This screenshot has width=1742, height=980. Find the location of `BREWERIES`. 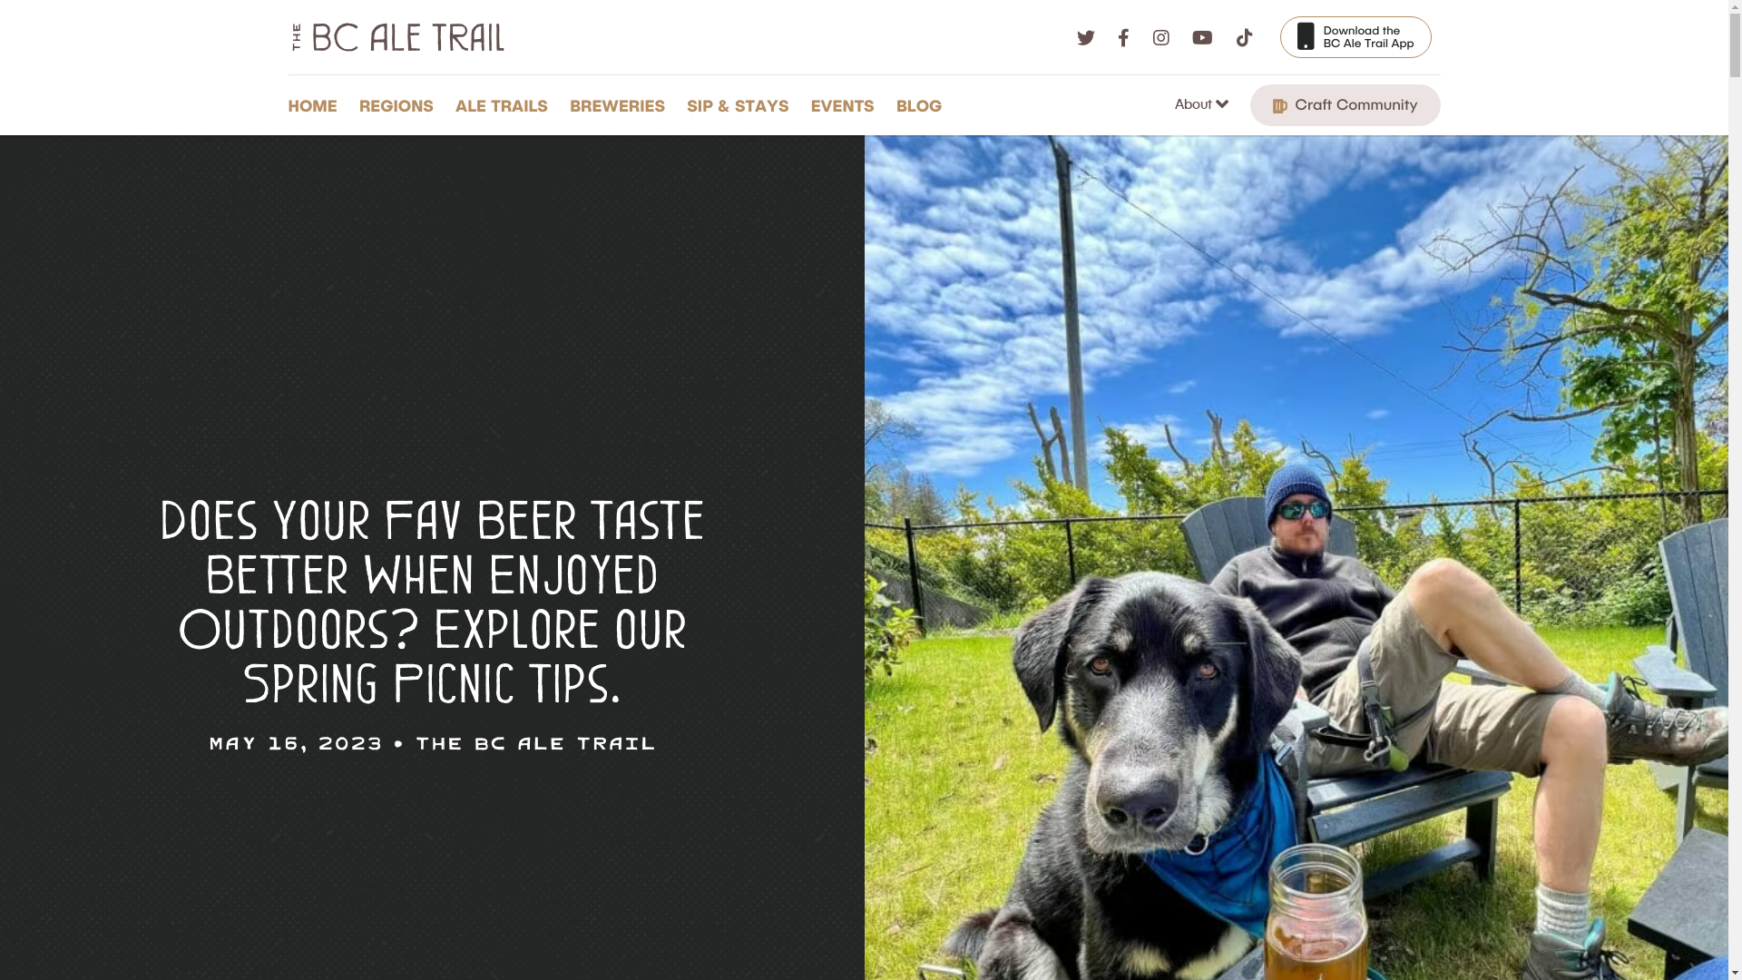

BREWERIES is located at coordinates (622, 105).